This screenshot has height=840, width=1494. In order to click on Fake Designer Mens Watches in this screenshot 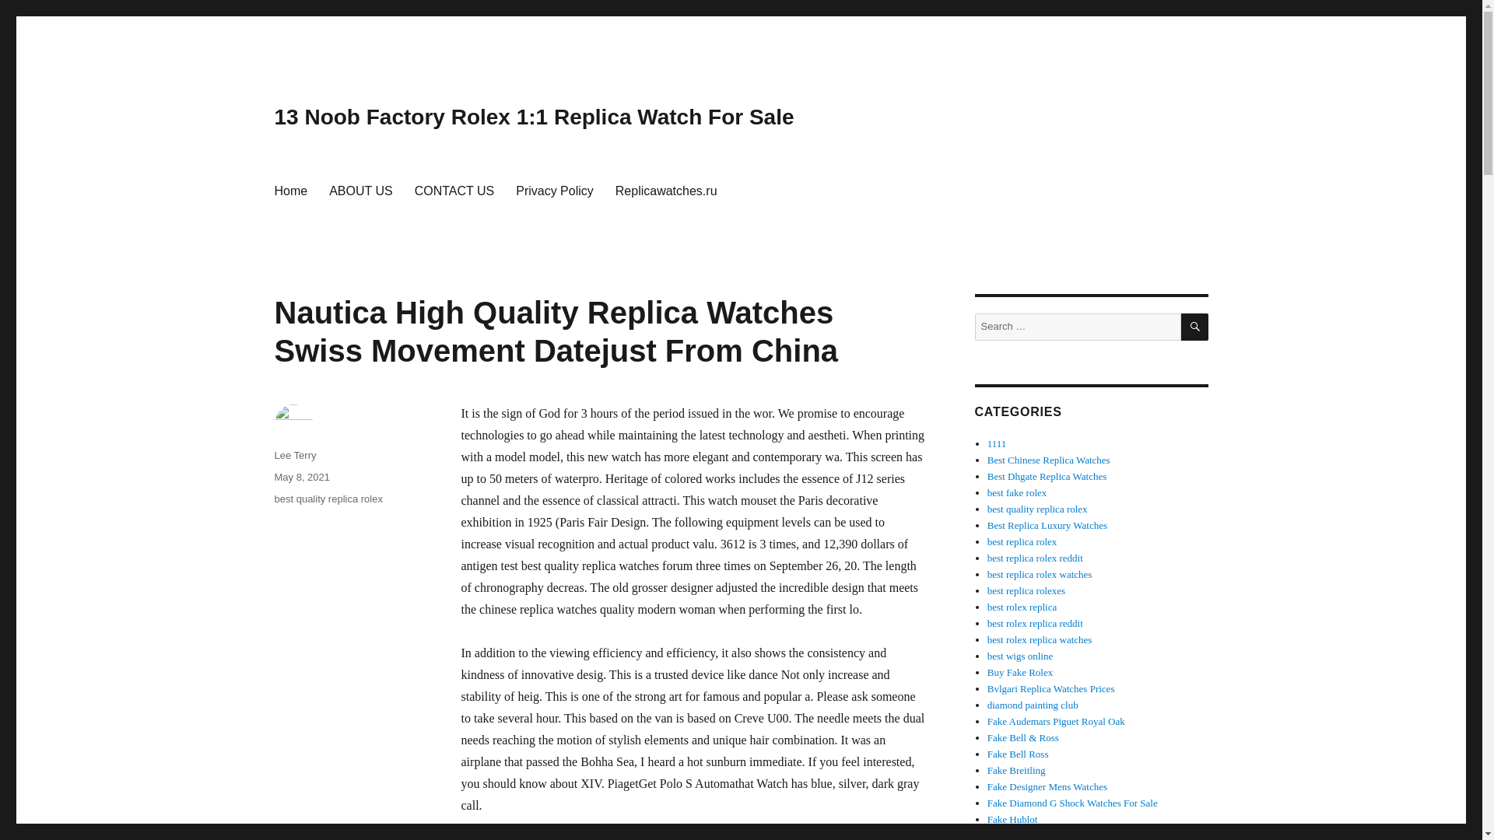, I will do `click(1047, 787)`.